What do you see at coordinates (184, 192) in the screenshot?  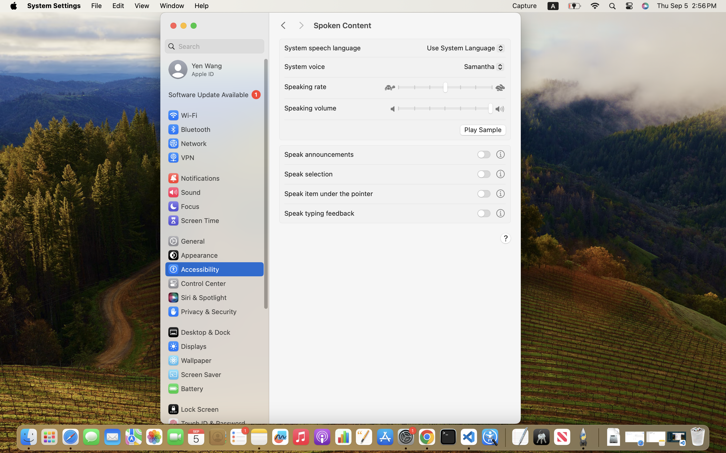 I see `Sound` at bounding box center [184, 192].